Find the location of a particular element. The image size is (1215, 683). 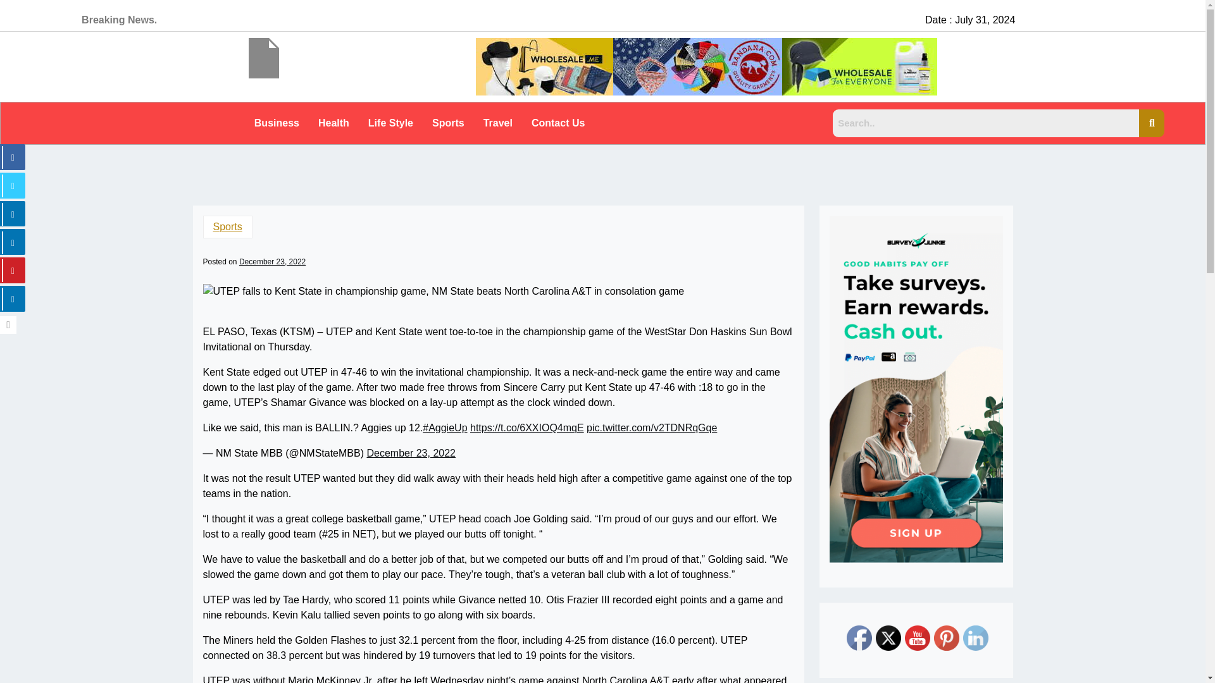

Twitter is located at coordinates (888, 638).